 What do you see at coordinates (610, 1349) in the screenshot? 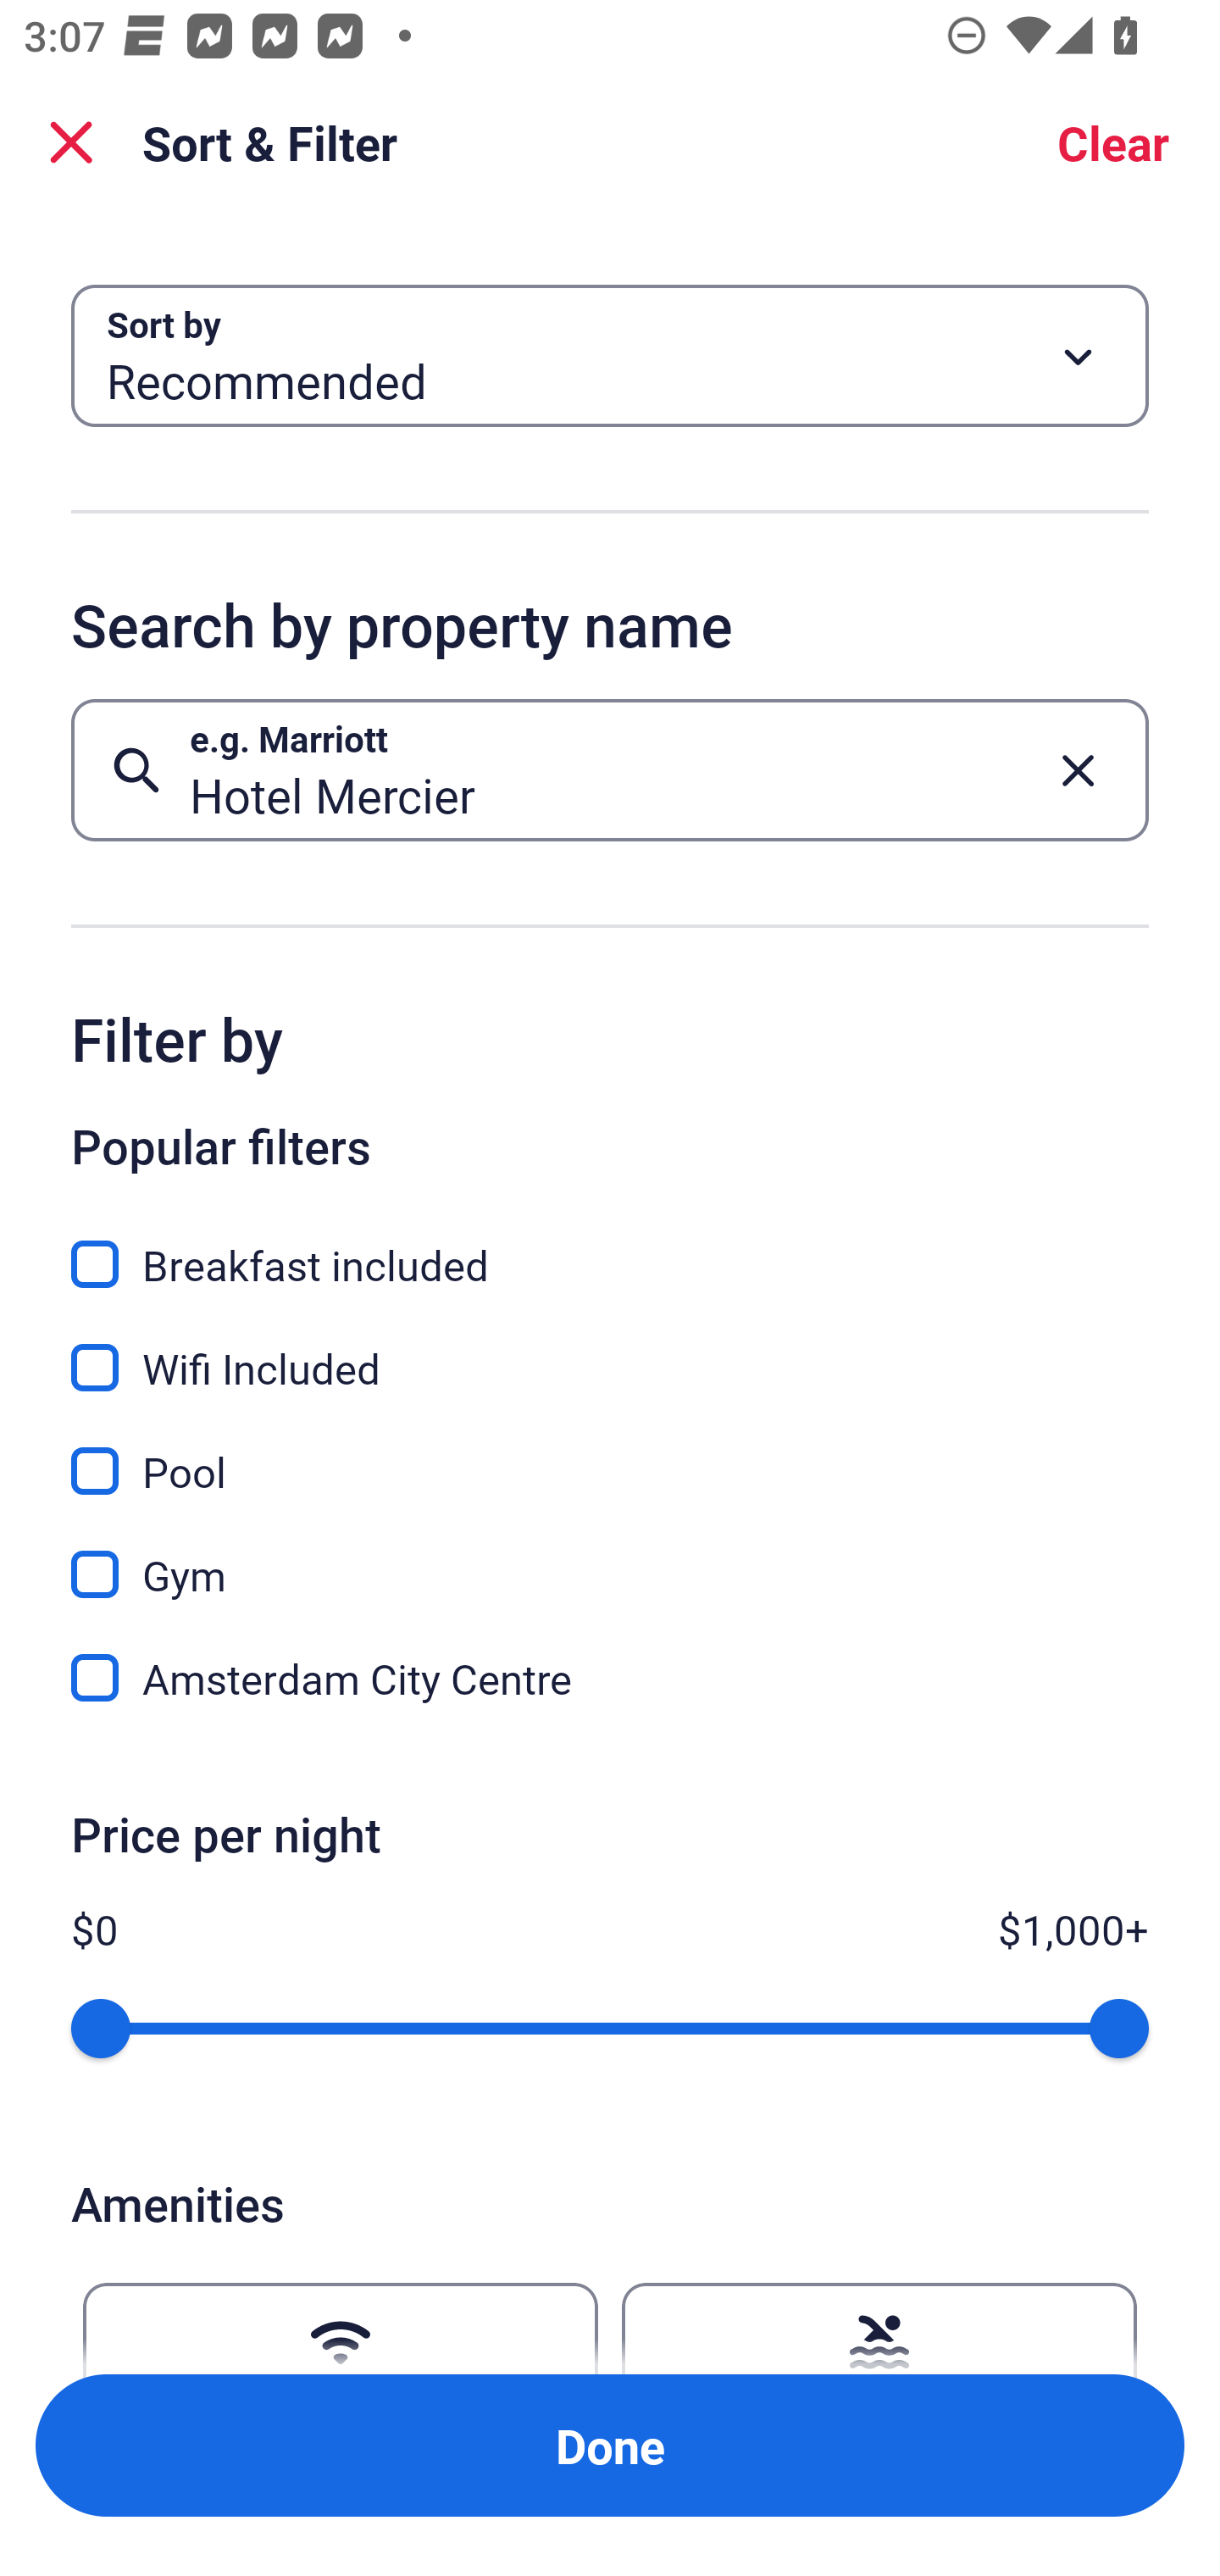
I see `Wifi Included, Wifi Included` at bounding box center [610, 1349].